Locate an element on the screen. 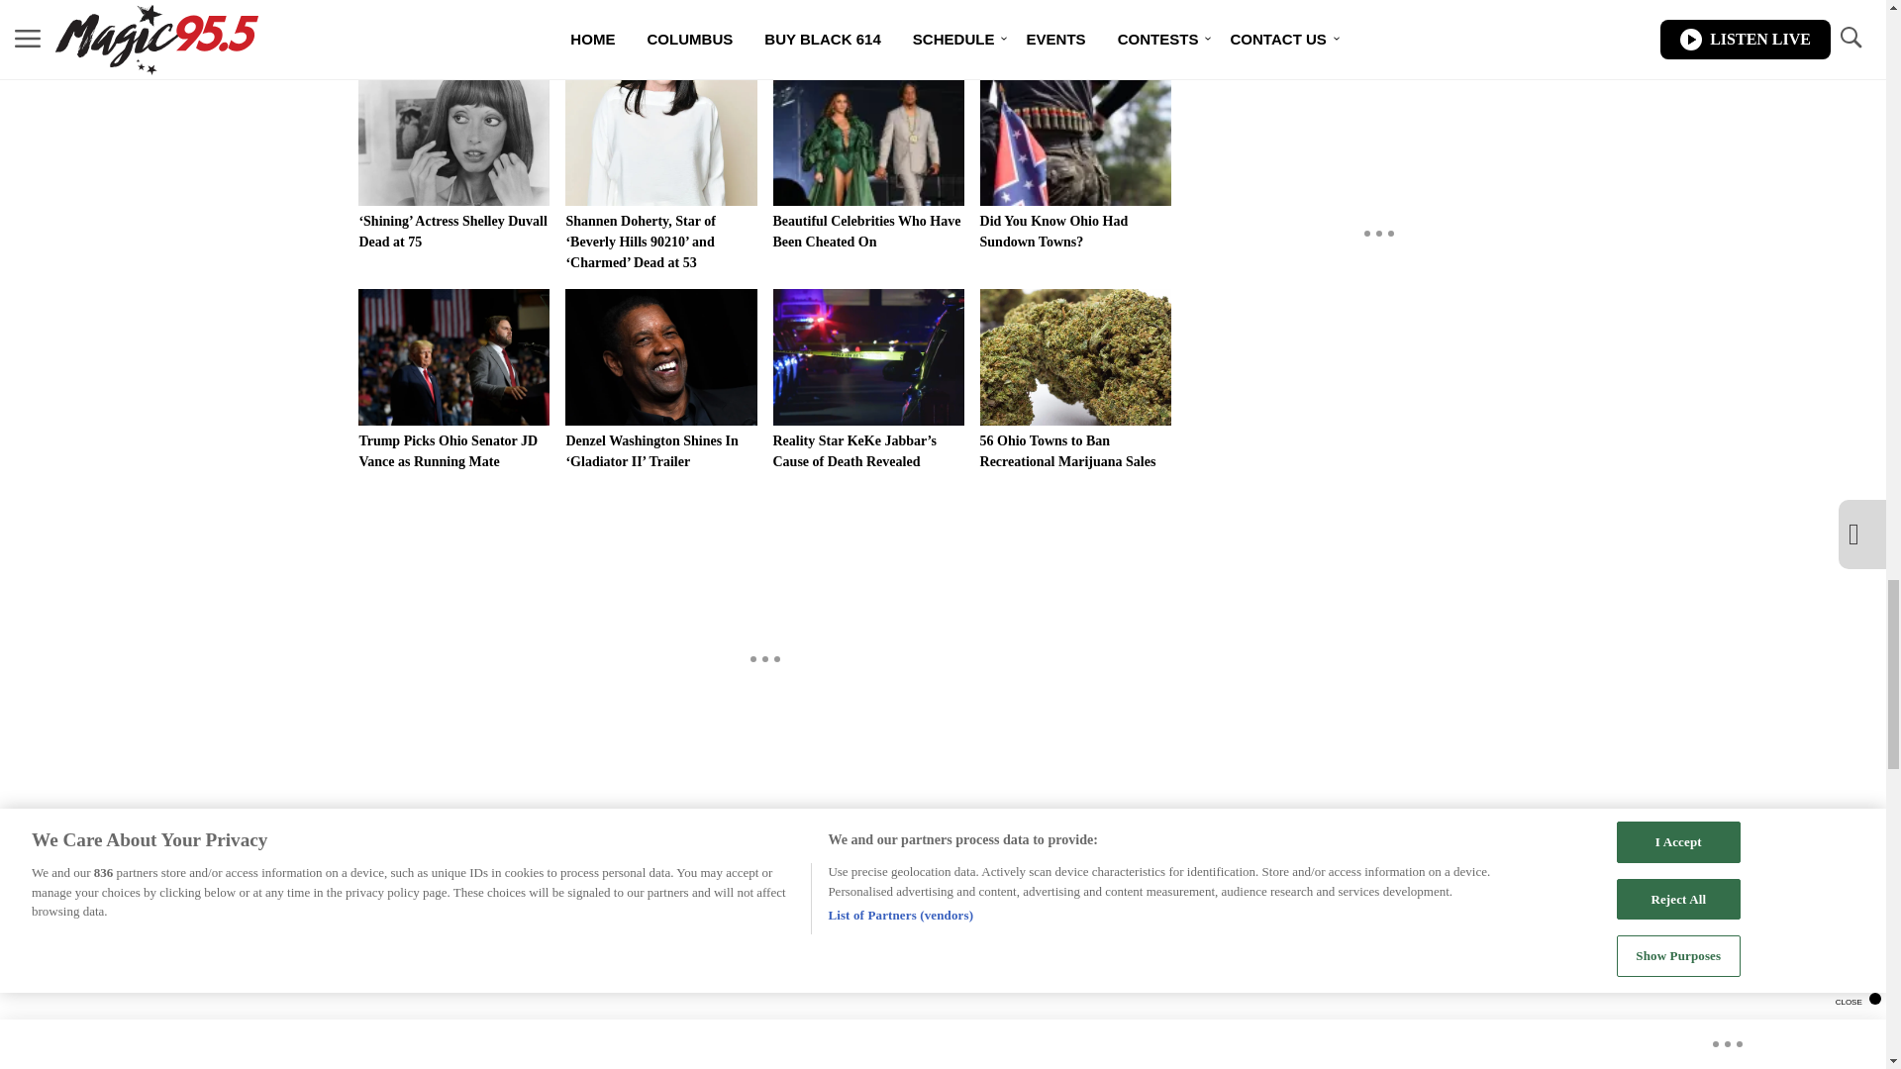 The height and width of the screenshot is (1069, 1901). Vuukle Comments Widget is located at coordinates (764, 958).